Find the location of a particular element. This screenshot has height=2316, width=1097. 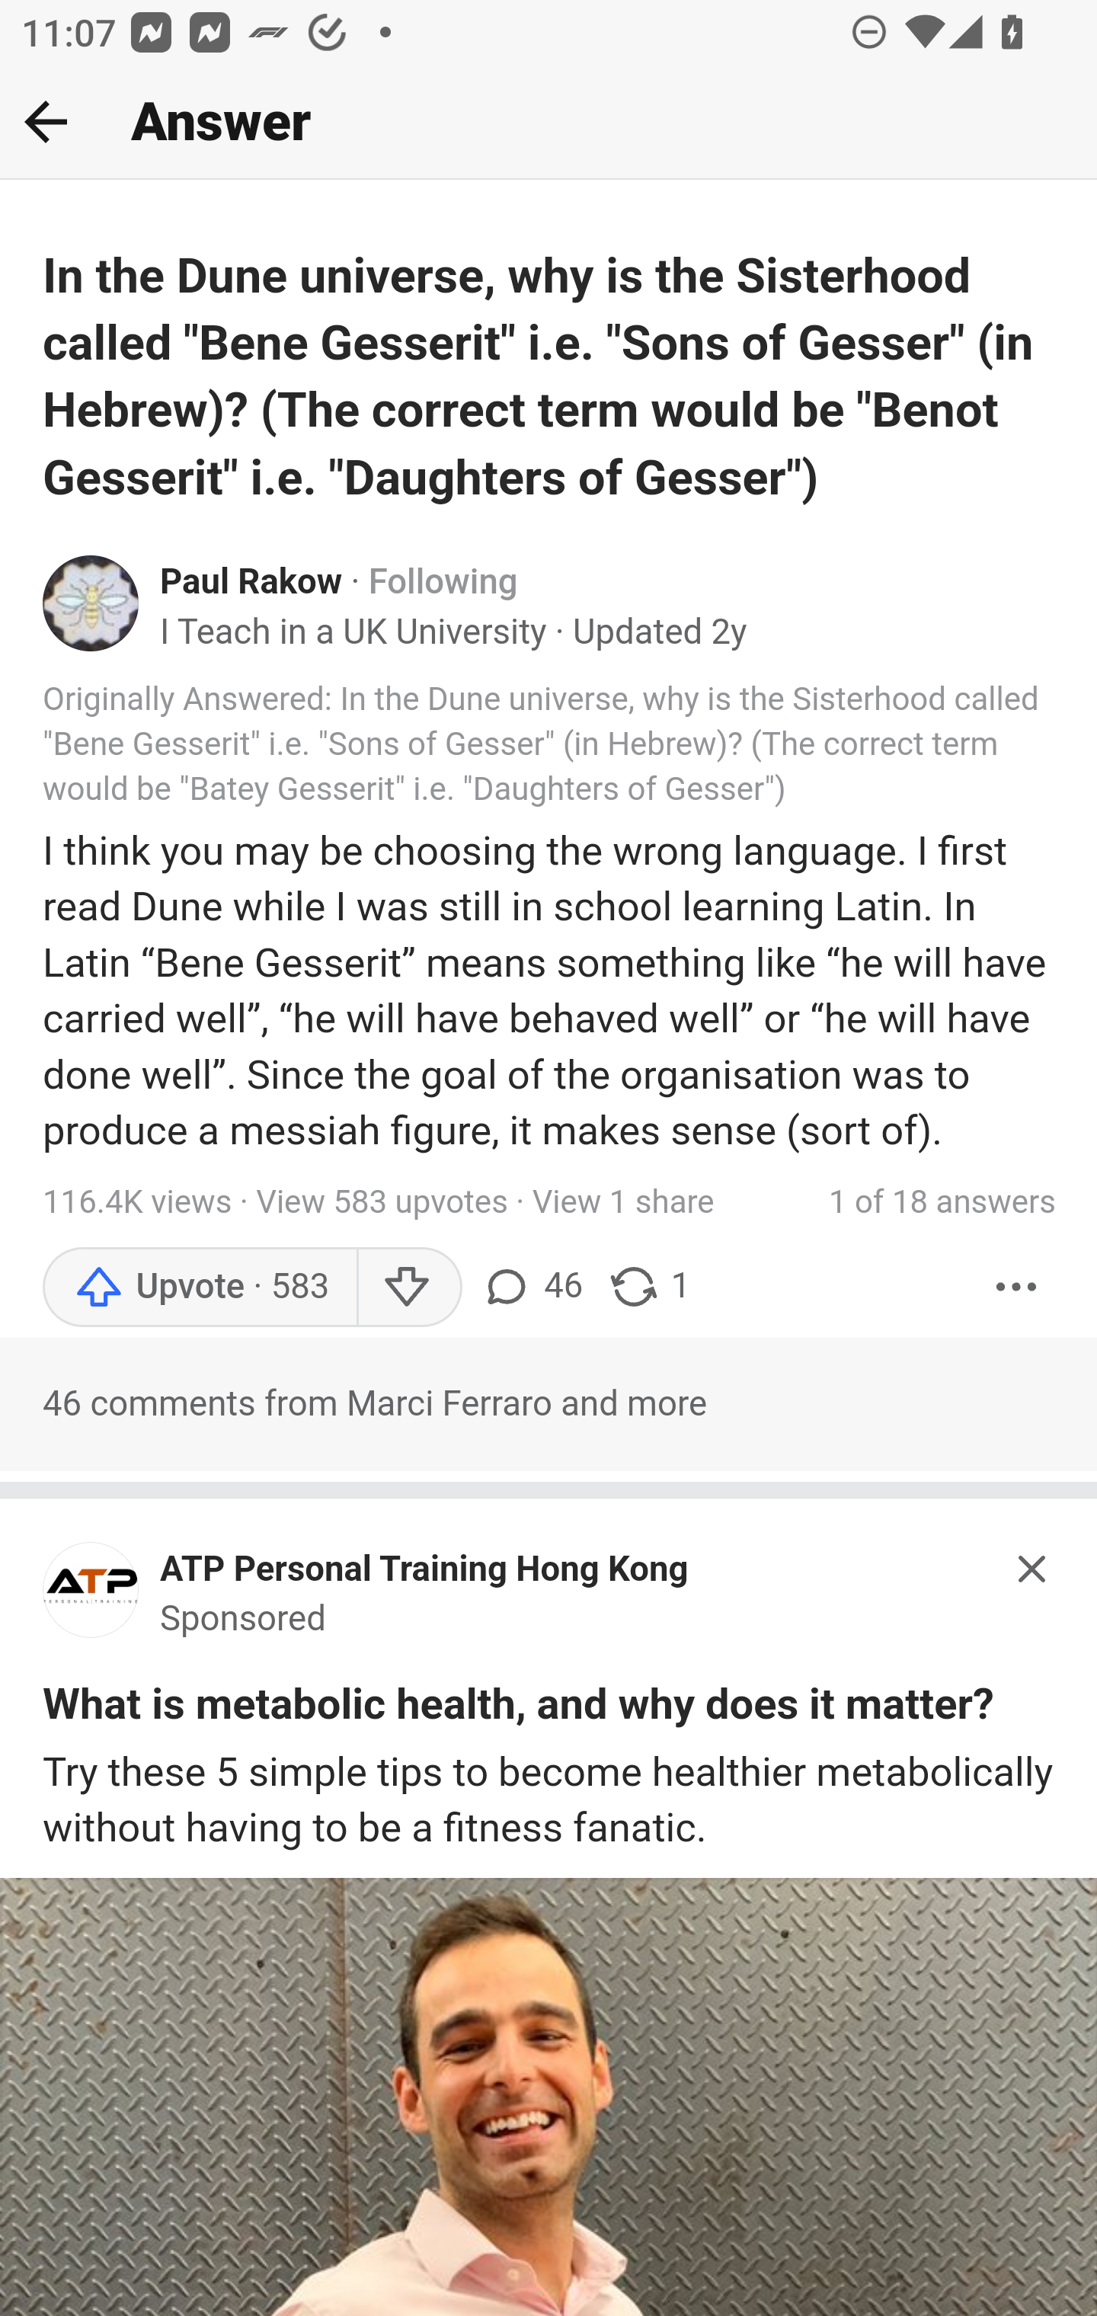

1 share is located at coordinates (649, 1288).